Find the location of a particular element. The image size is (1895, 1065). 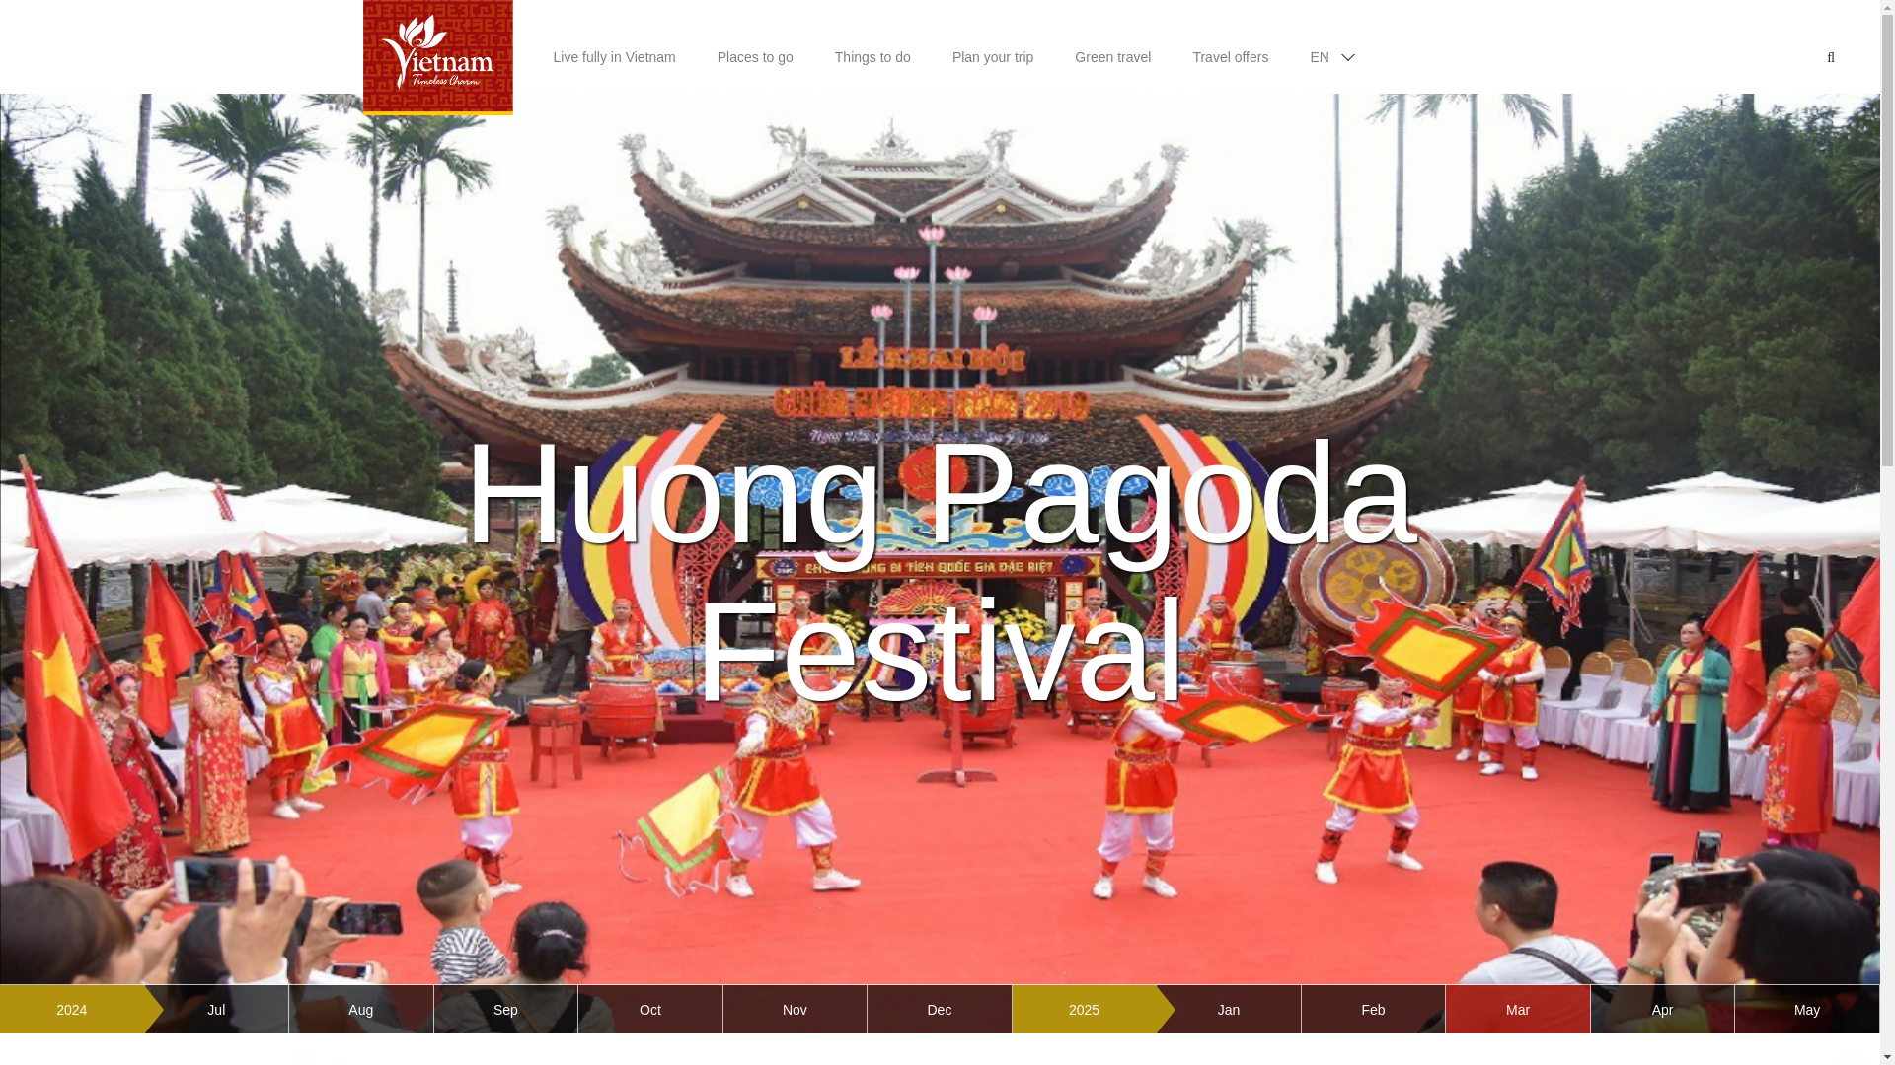

Places to go is located at coordinates (756, 47).